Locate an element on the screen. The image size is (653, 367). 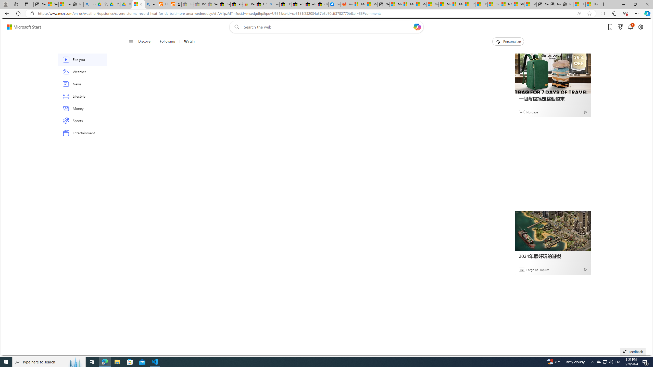
Microsoft rewards is located at coordinates (620, 27).